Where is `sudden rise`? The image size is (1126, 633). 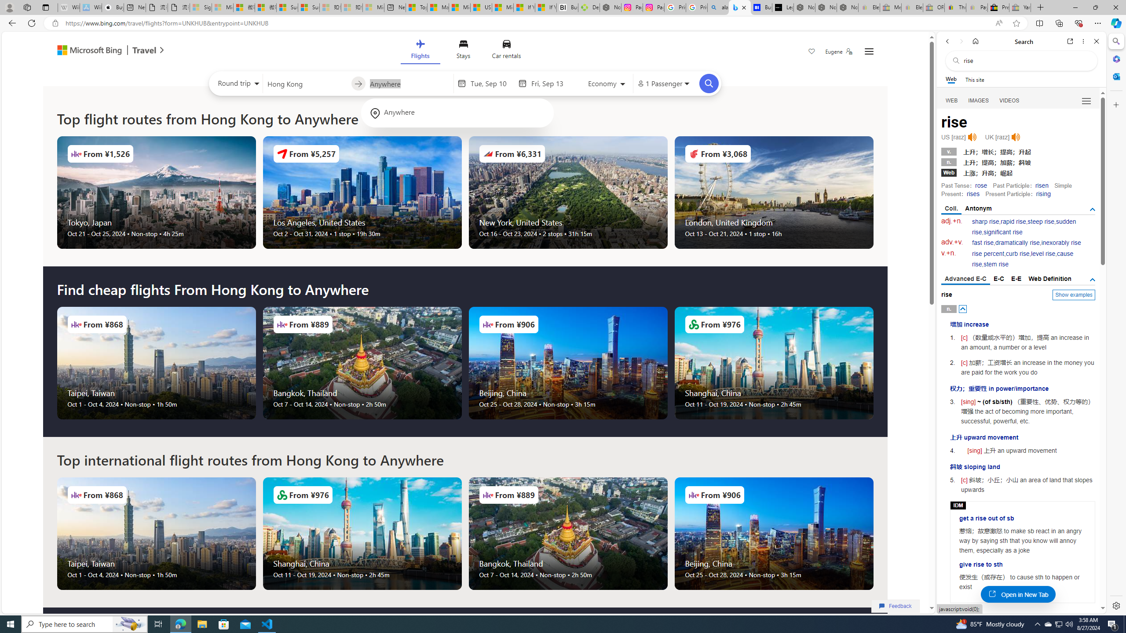
sudden rise is located at coordinates (1024, 227).